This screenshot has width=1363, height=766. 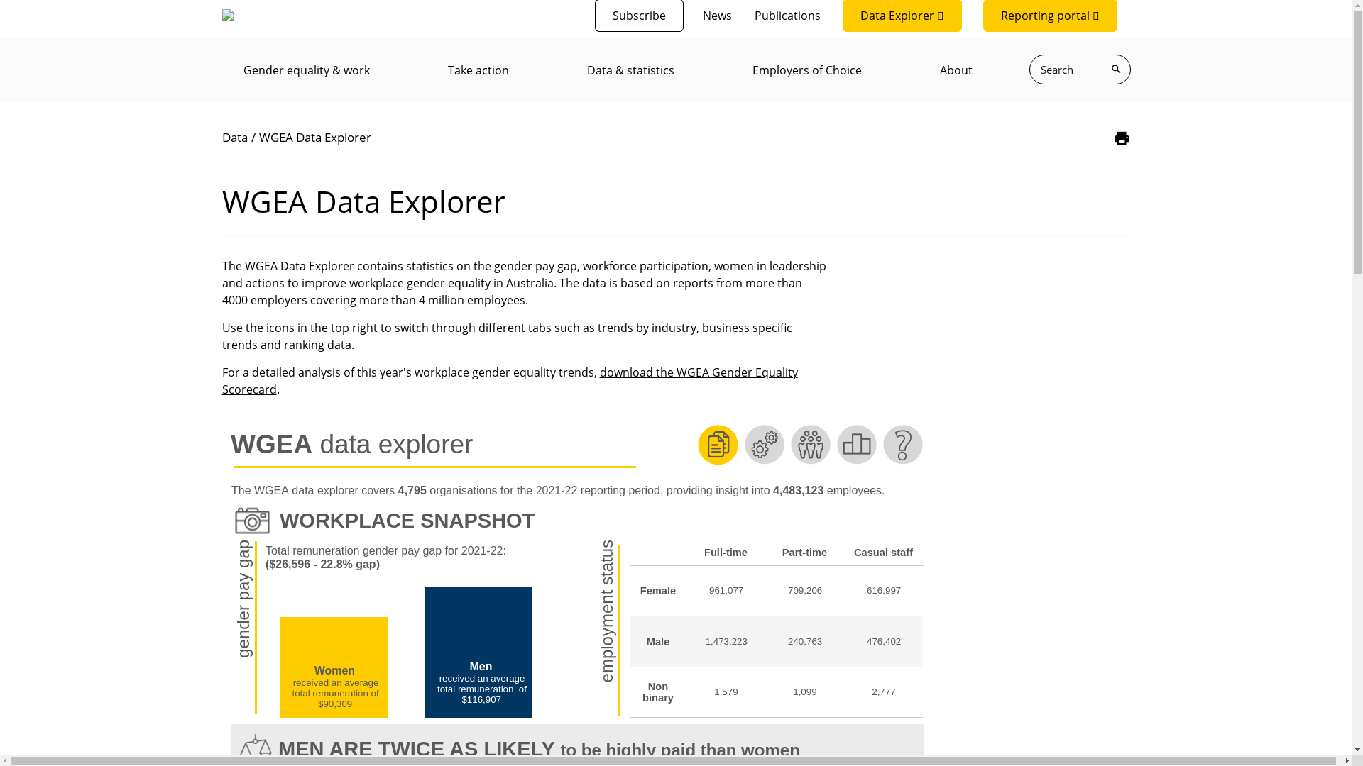 What do you see at coordinates (478, 70) in the screenshot?
I see `Take action` at bounding box center [478, 70].